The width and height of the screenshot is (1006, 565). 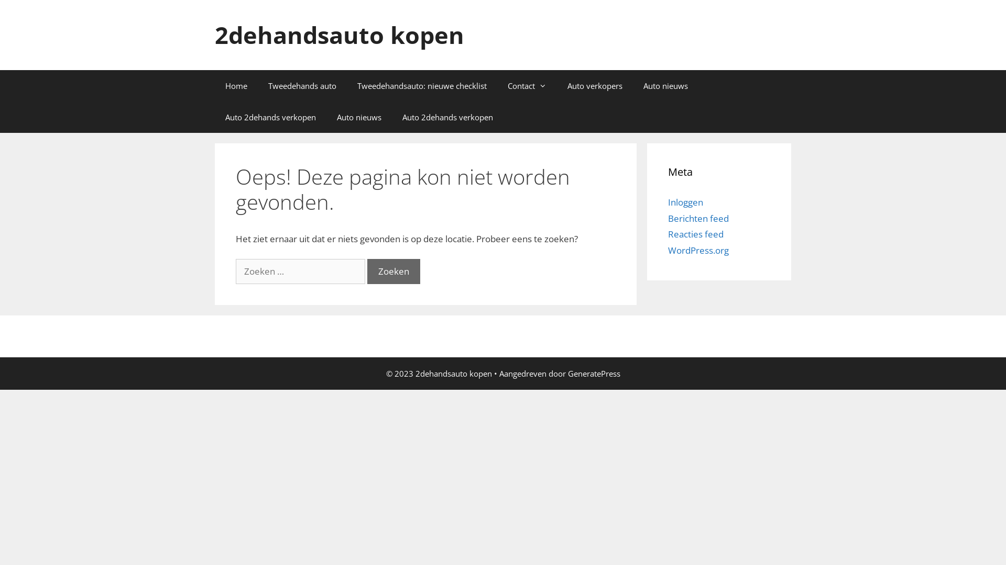 I want to click on Home, so click(x=236, y=86).